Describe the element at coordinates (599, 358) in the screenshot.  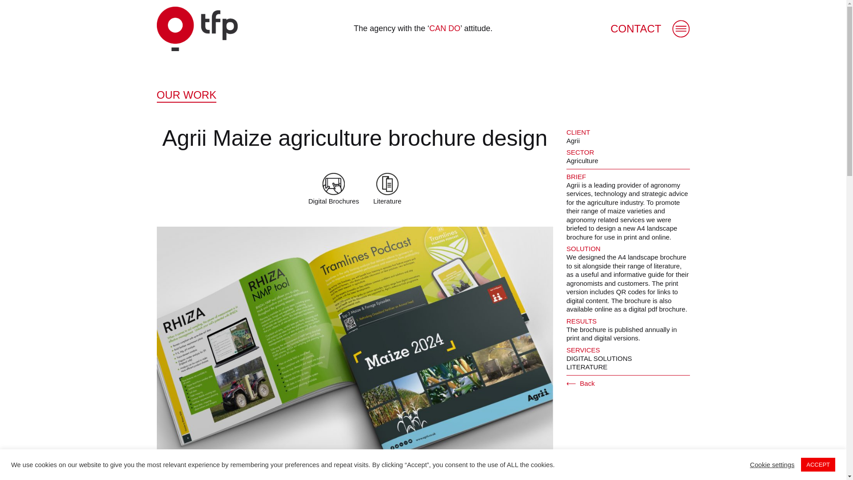
I see `DIGITAL SOLUTIONS` at that location.